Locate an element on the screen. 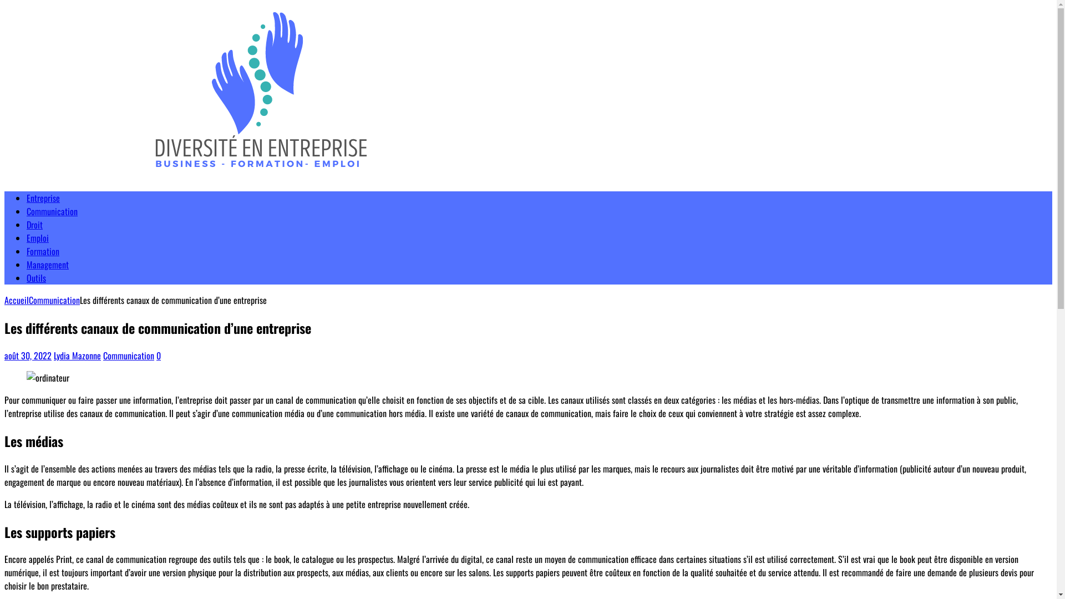 The height and width of the screenshot is (599, 1065). Emploi is located at coordinates (38, 238).